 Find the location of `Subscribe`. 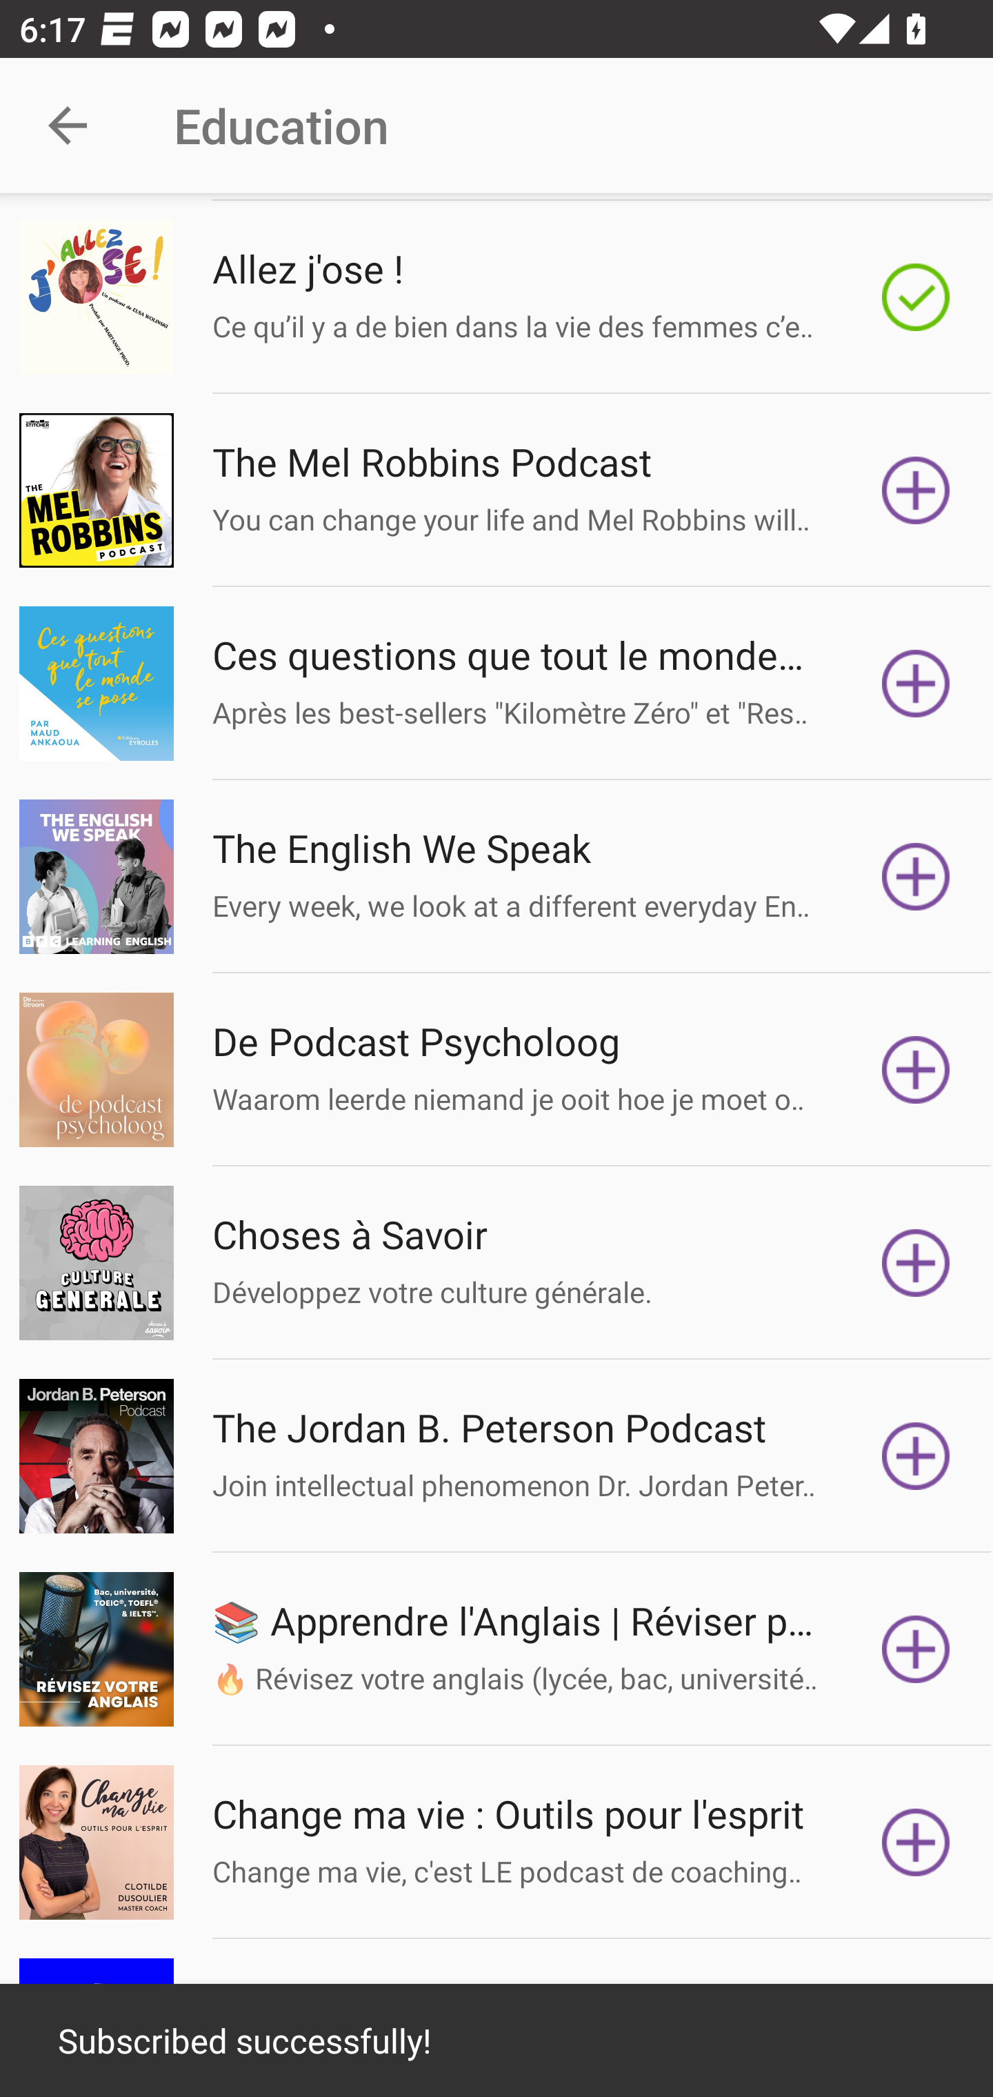

Subscribe is located at coordinates (916, 1649).